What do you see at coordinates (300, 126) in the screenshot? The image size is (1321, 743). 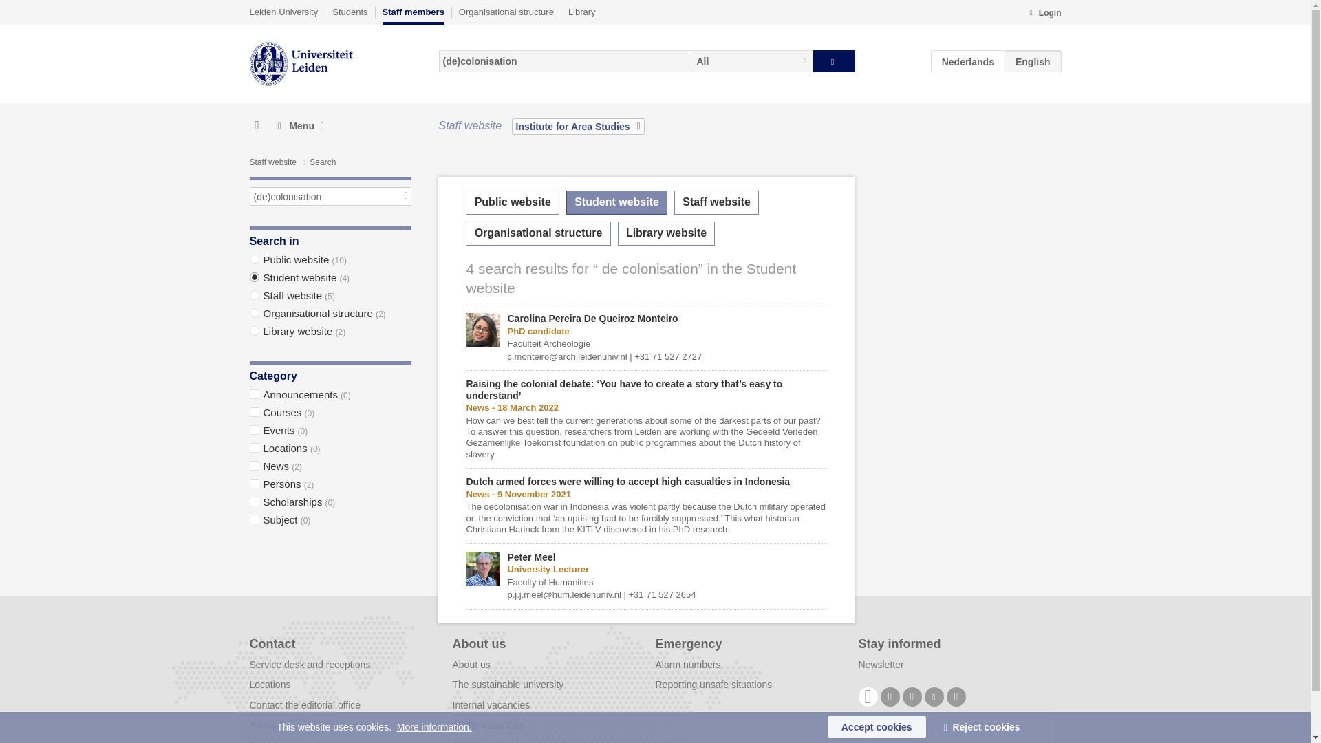 I see `Menu` at bounding box center [300, 126].